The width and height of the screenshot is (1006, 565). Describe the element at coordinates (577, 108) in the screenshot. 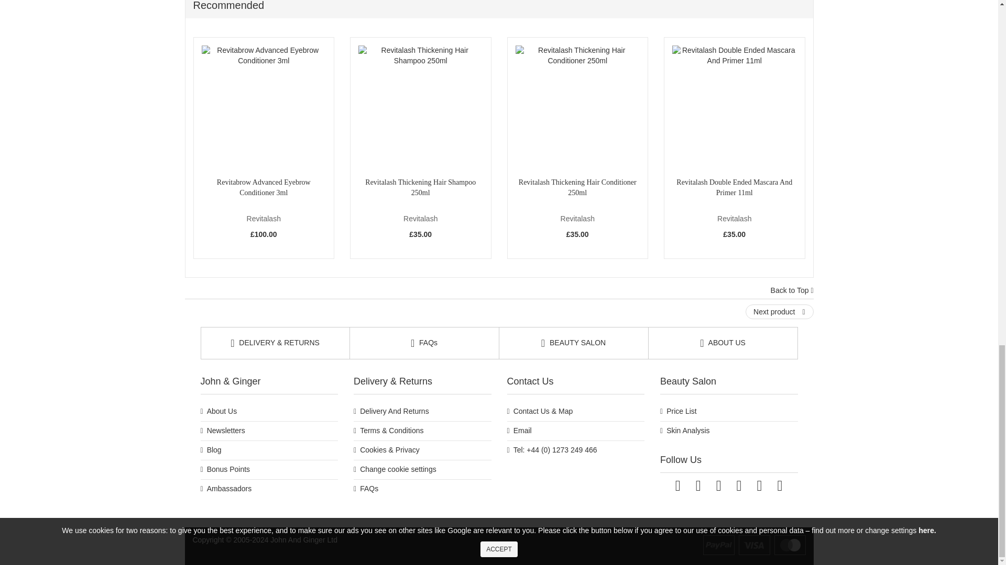

I see `Revitalash Thickening Hair Conditioner 250ml` at that location.